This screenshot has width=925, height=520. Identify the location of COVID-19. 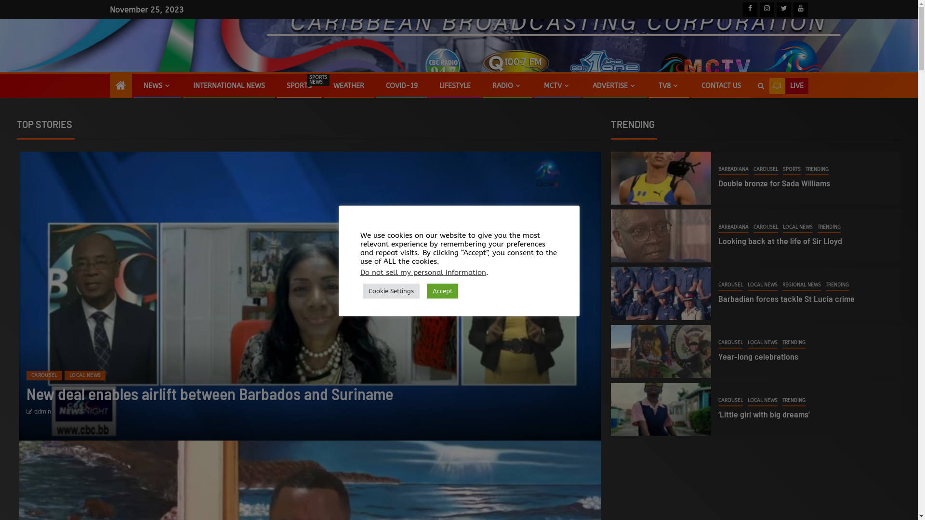
(401, 86).